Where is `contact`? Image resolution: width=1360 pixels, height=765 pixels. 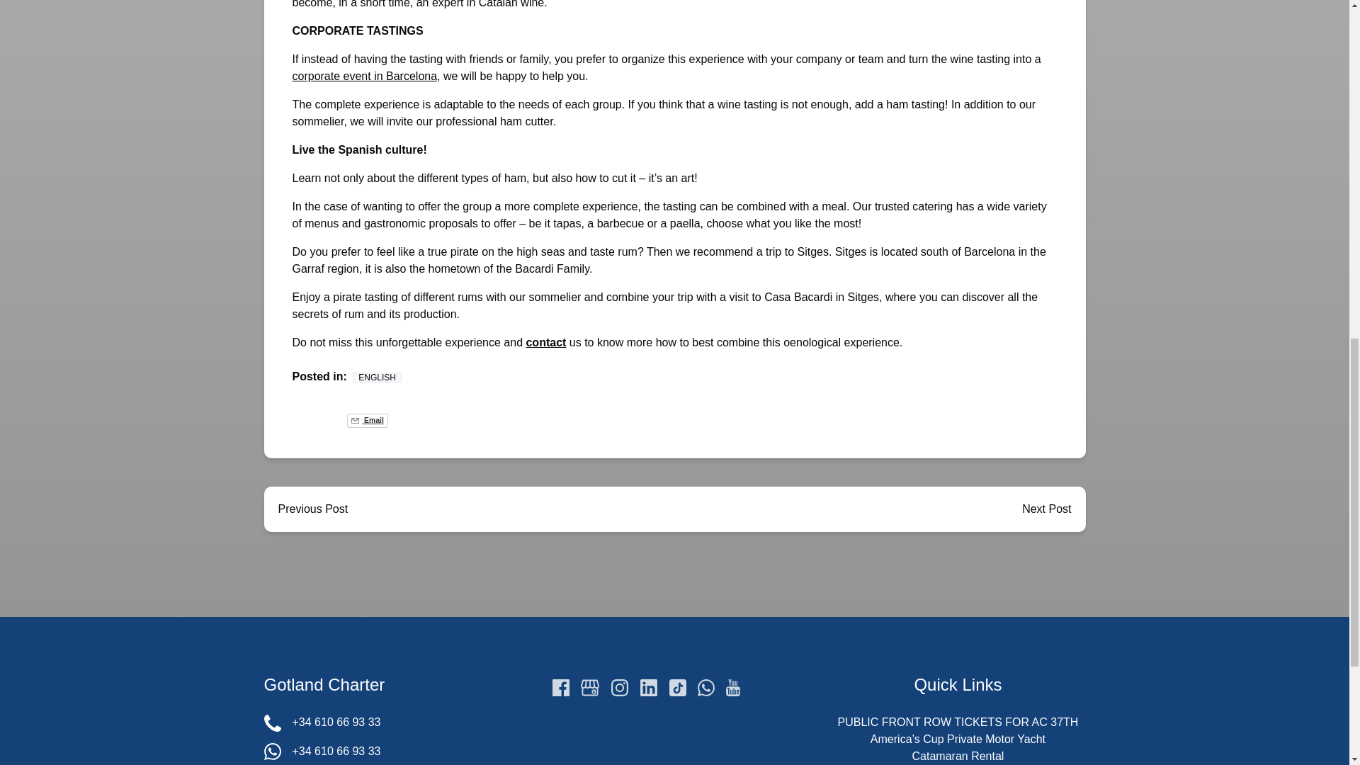
contact is located at coordinates (545, 343).